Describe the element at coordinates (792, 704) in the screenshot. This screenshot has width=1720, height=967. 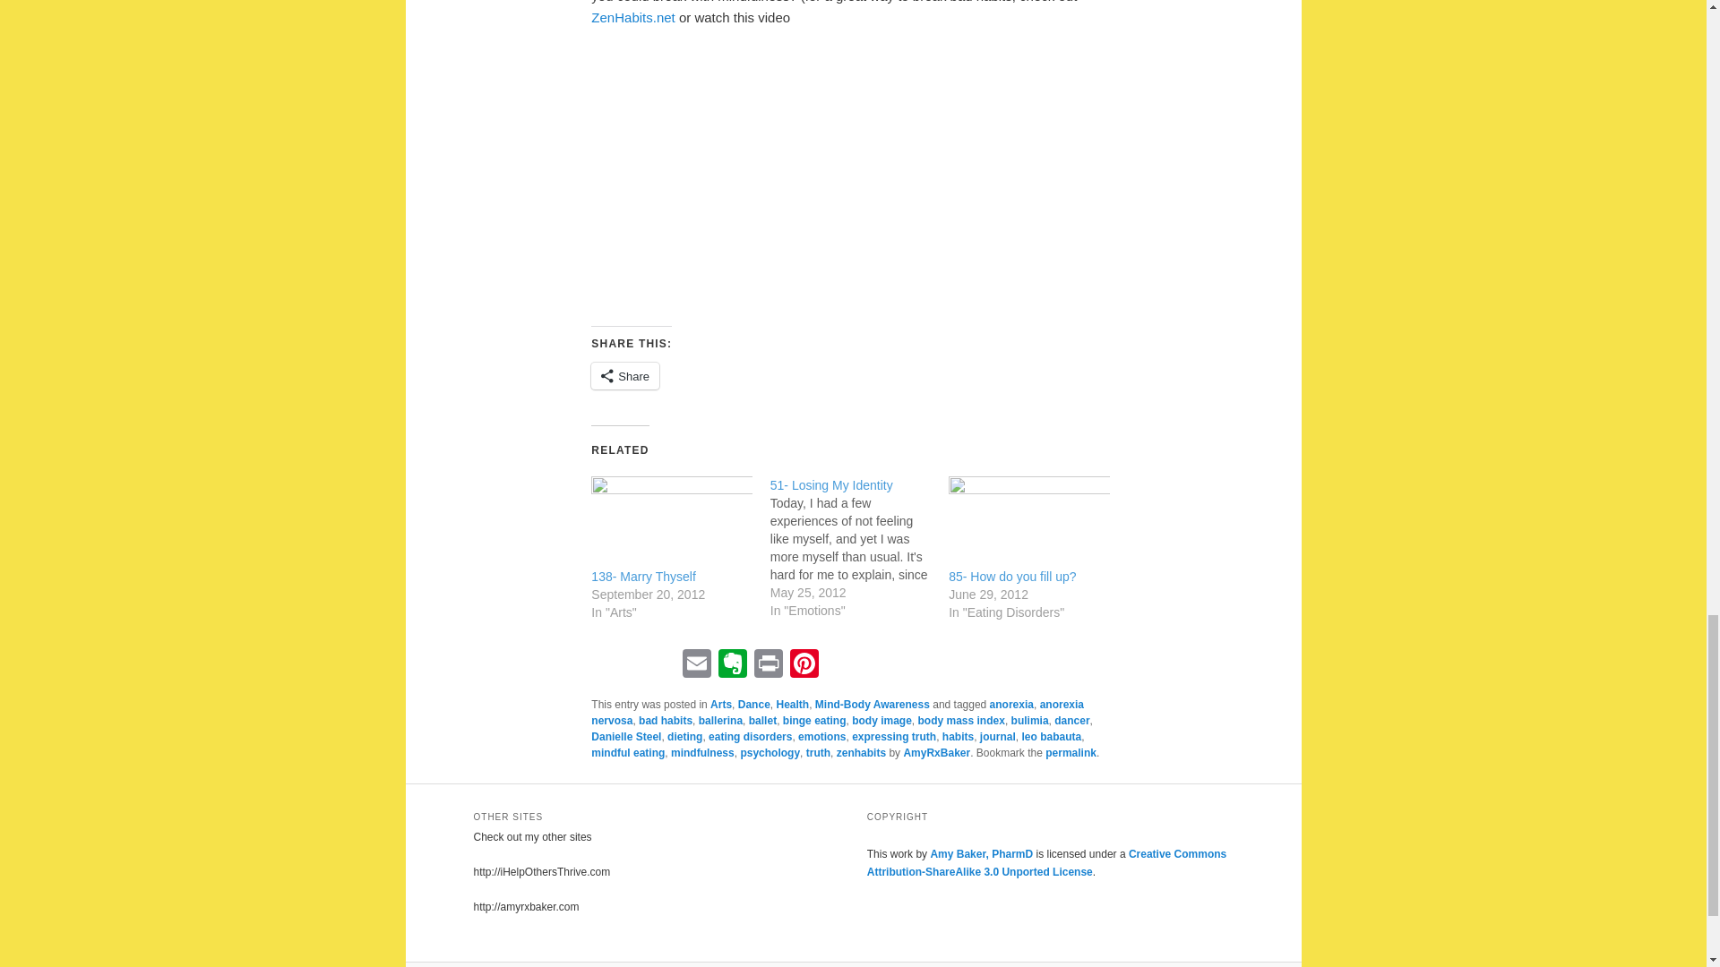
I see `Health` at that location.